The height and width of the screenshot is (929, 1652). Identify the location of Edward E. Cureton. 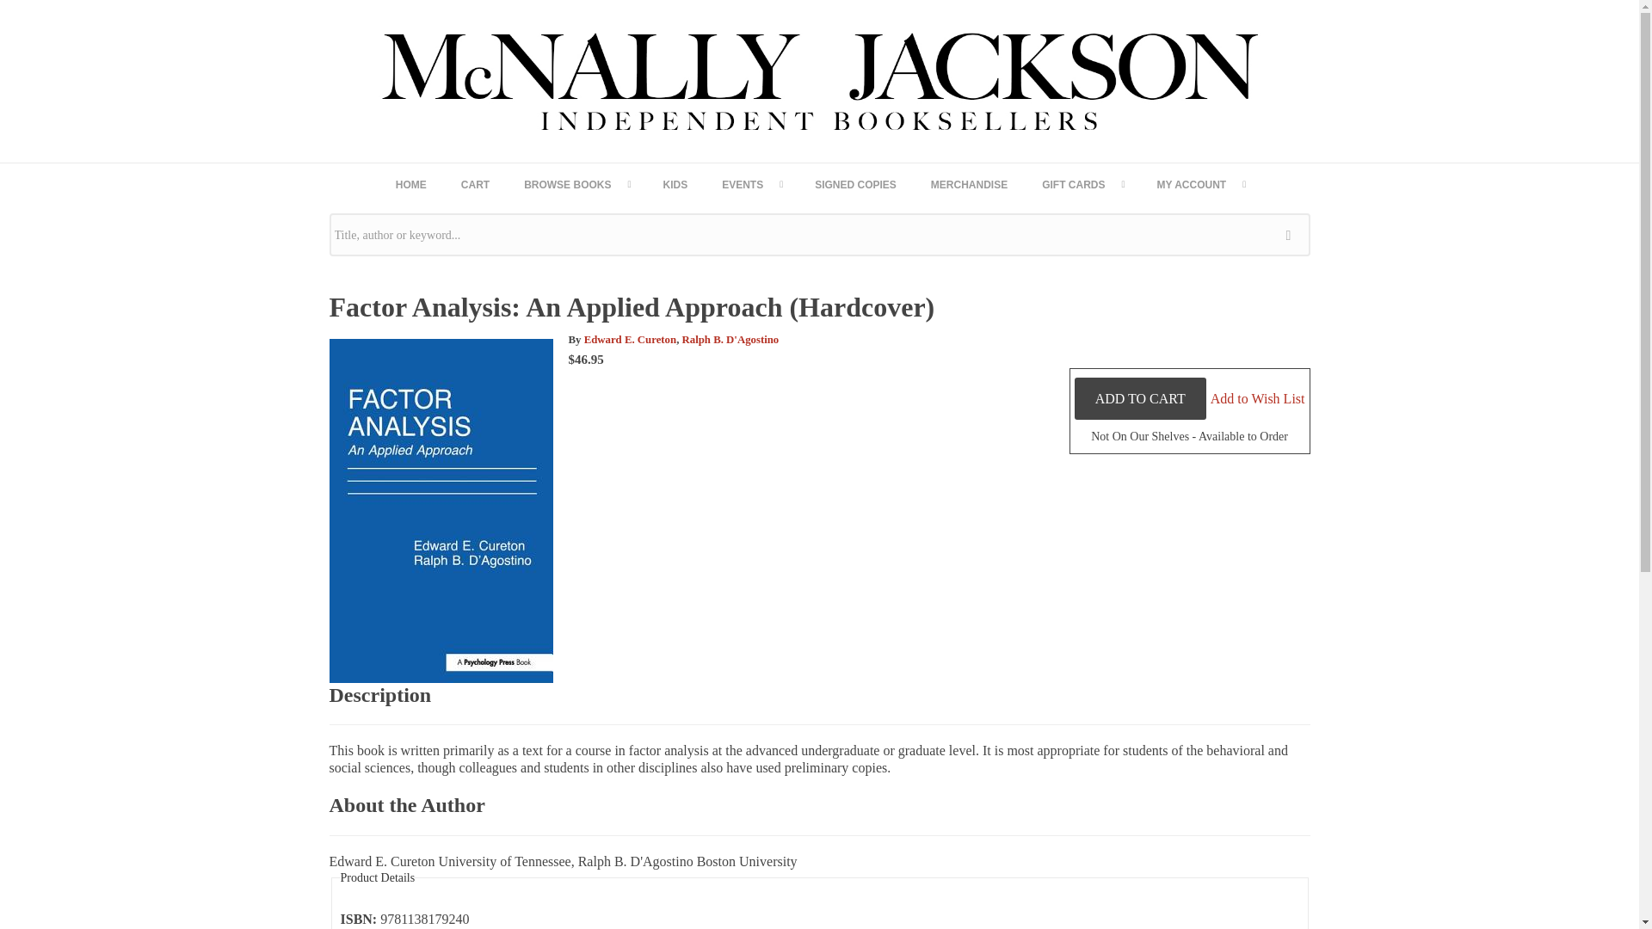
(631, 339).